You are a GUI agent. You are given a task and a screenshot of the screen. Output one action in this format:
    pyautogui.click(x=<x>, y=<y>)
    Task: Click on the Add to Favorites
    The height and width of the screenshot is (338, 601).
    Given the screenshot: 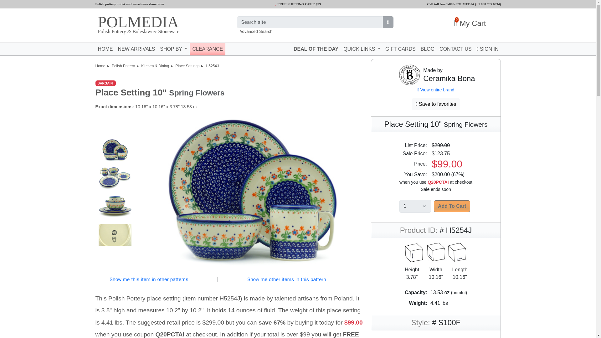 What is the action you would take?
    pyautogui.click(x=488, y=49)
    